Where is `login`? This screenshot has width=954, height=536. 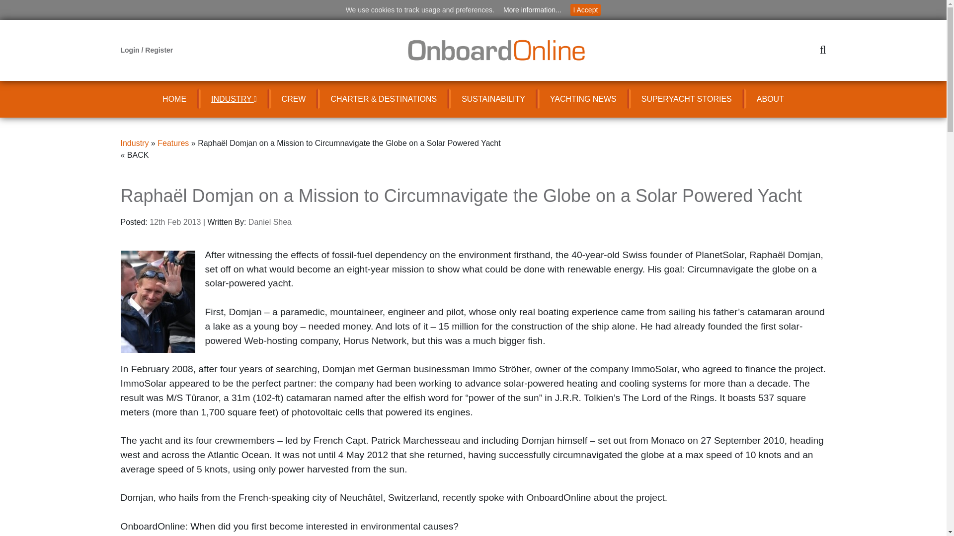 login is located at coordinates (130, 50).